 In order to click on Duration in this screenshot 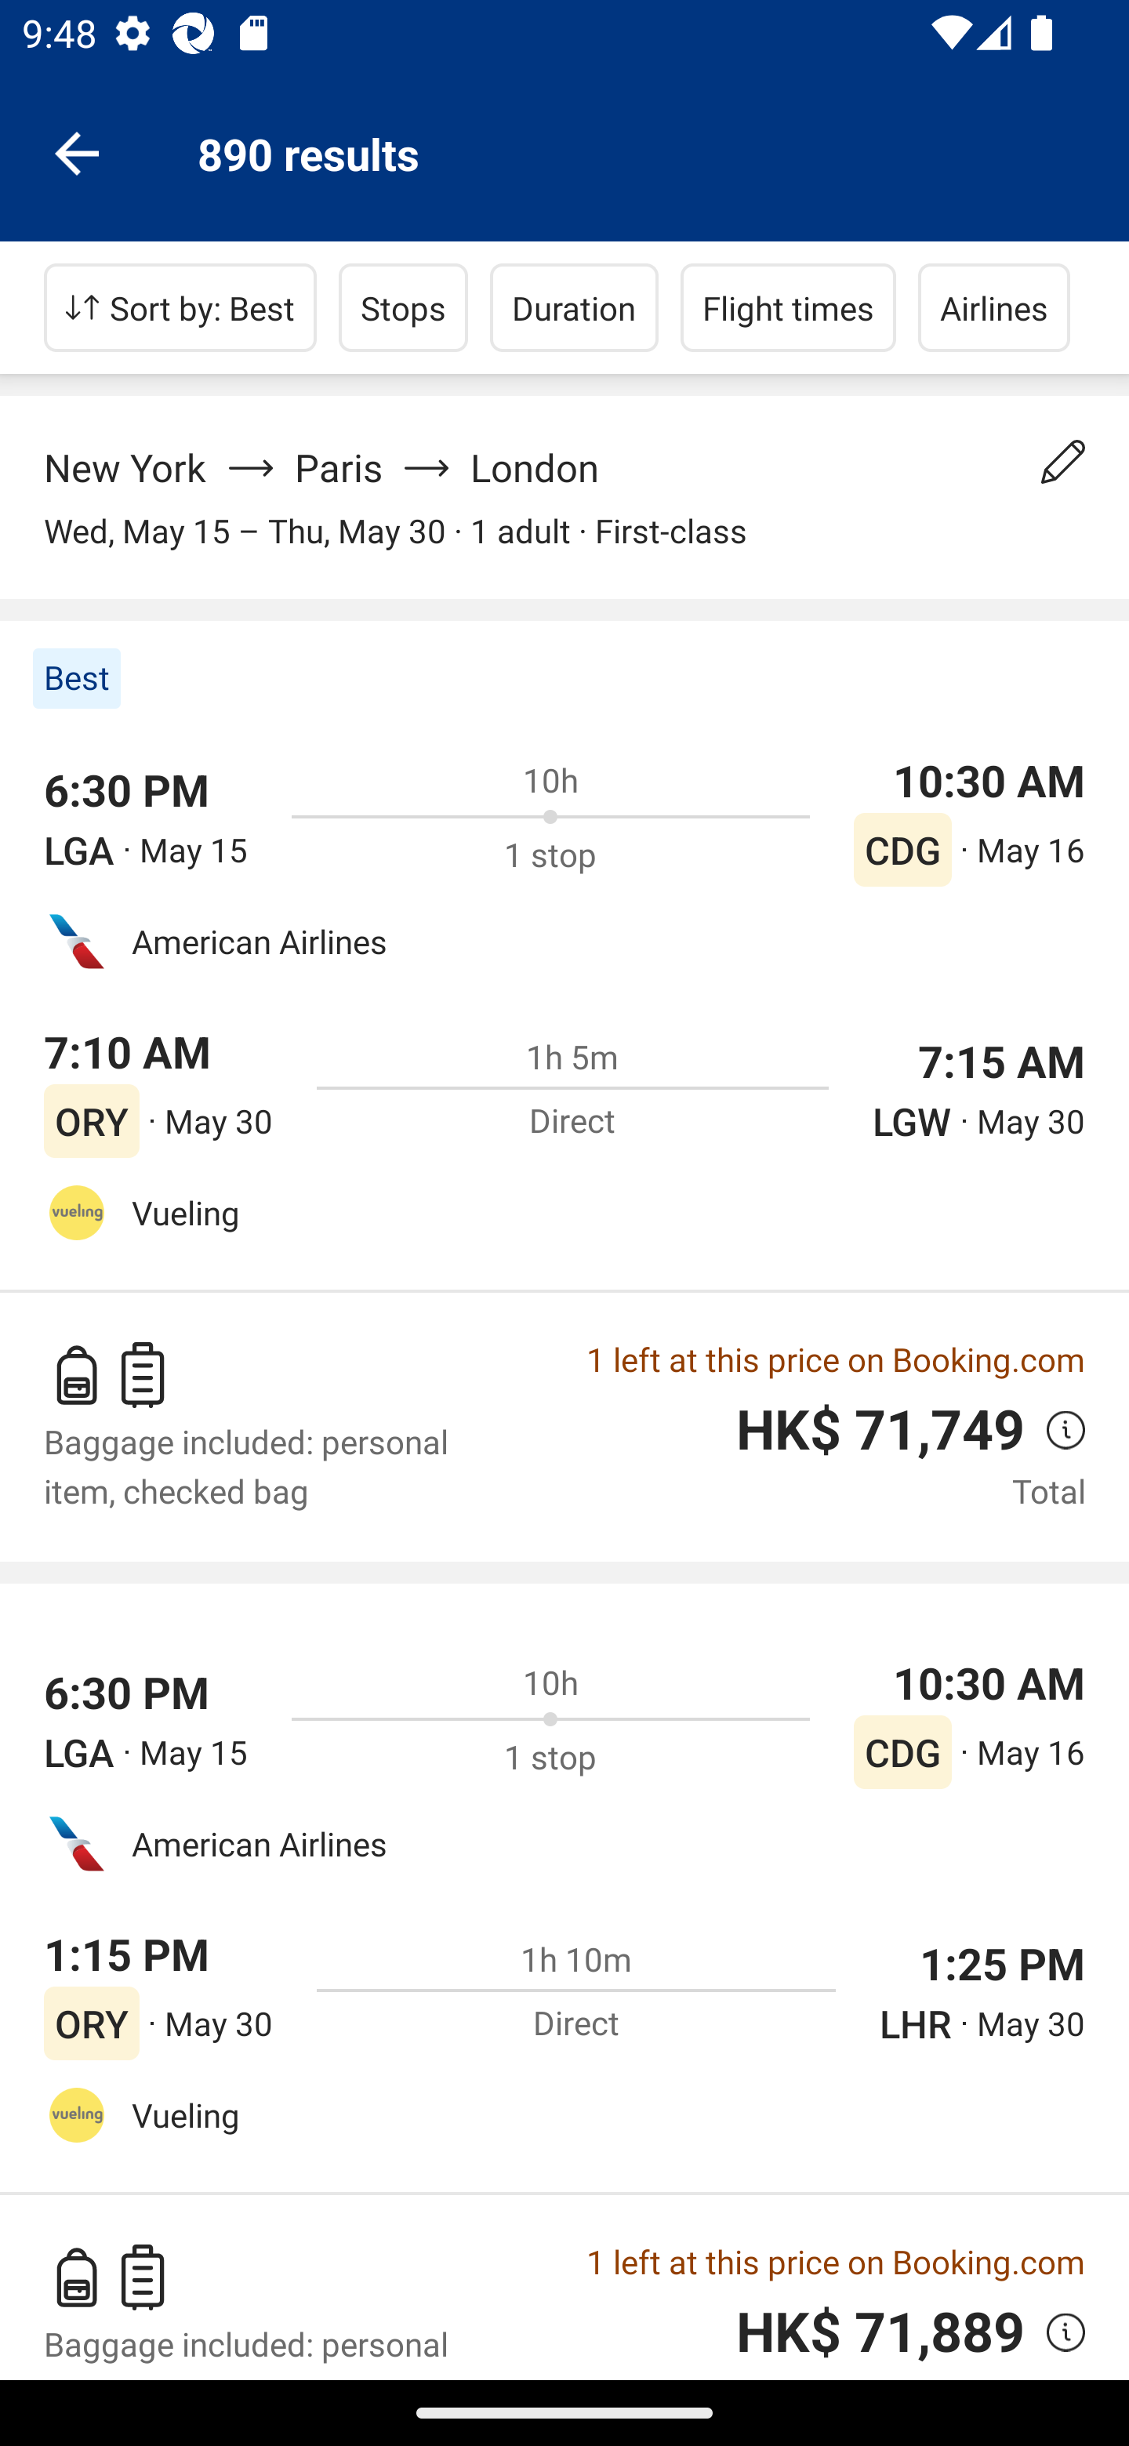, I will do `click(574, 307)`.